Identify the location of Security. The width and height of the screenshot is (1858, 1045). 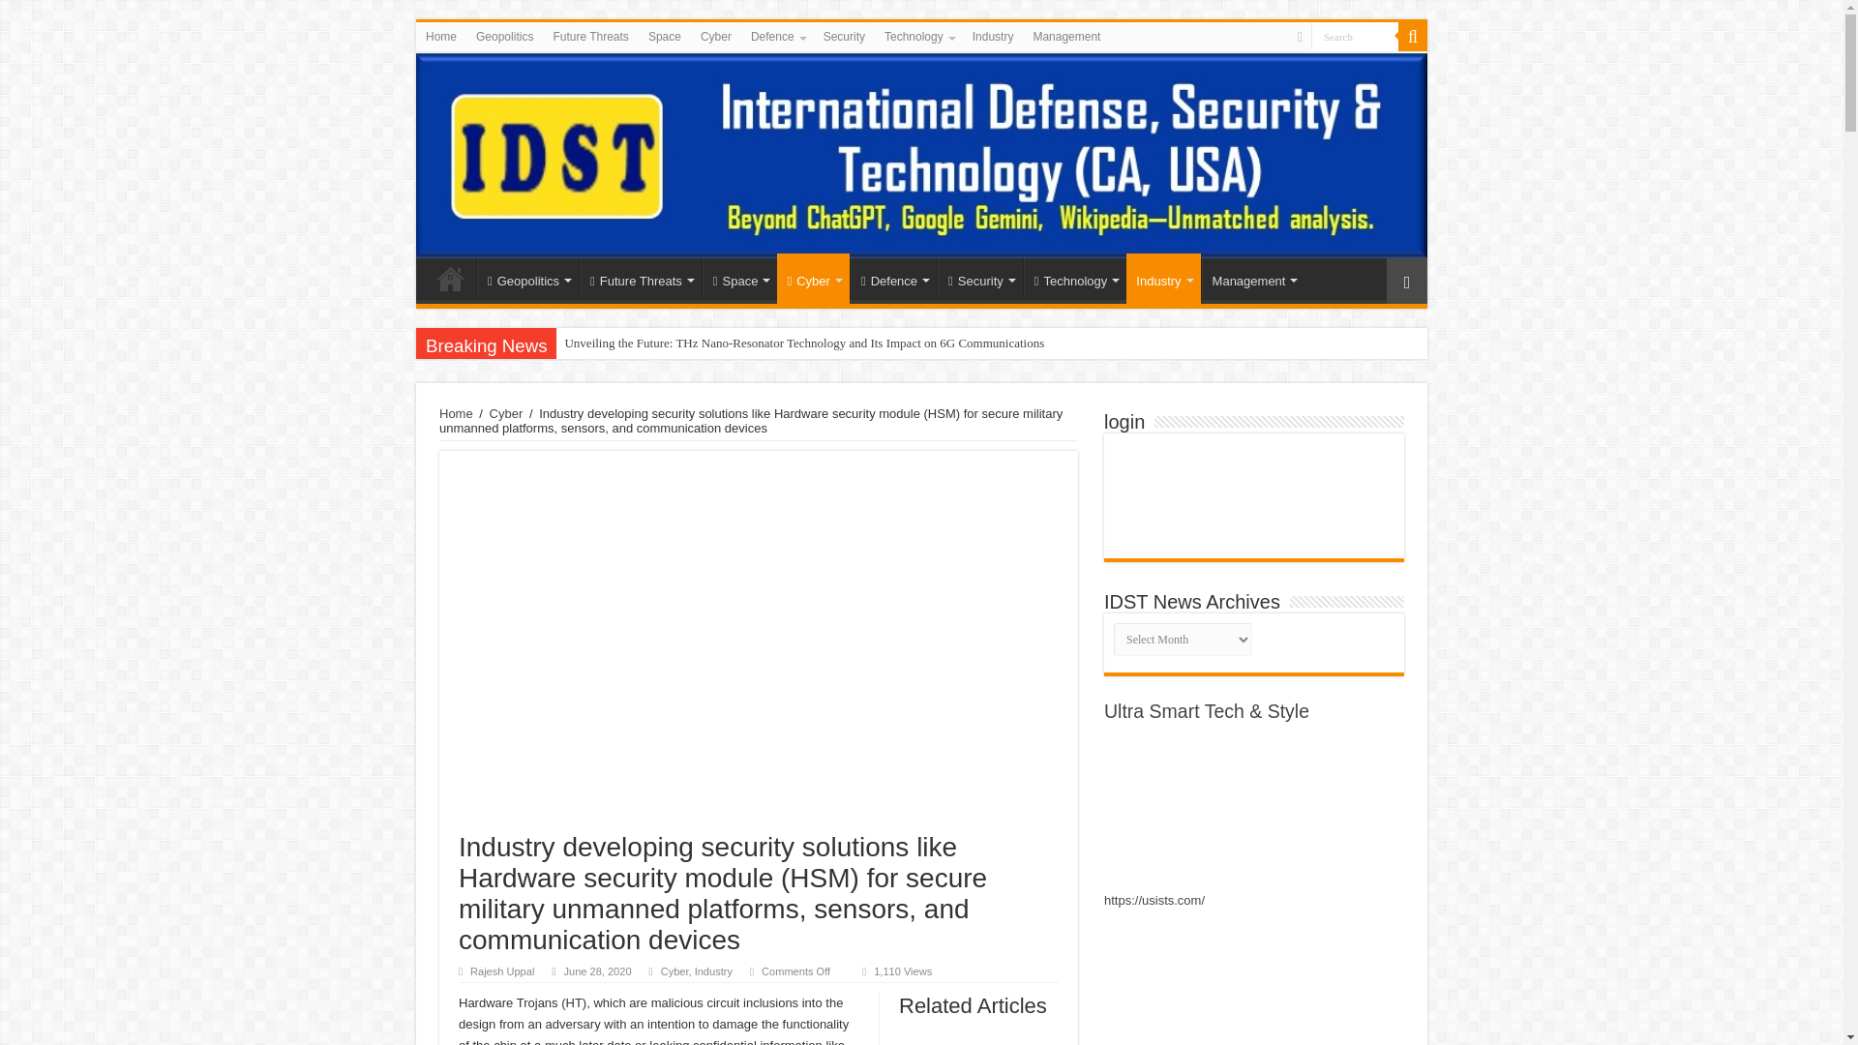
(844, 36).